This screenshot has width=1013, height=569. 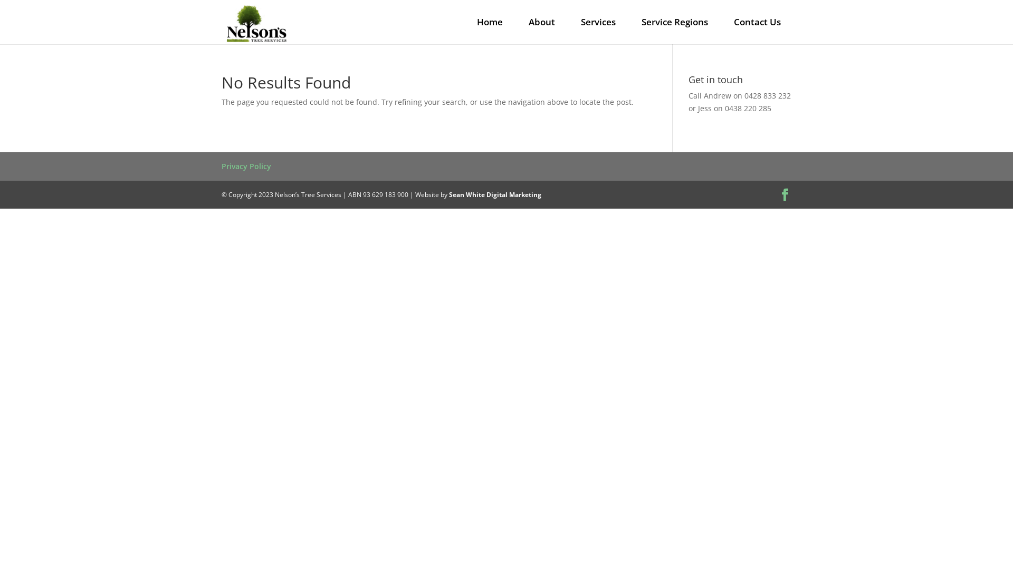 I want to click on Services, so click(x=598, y=22).